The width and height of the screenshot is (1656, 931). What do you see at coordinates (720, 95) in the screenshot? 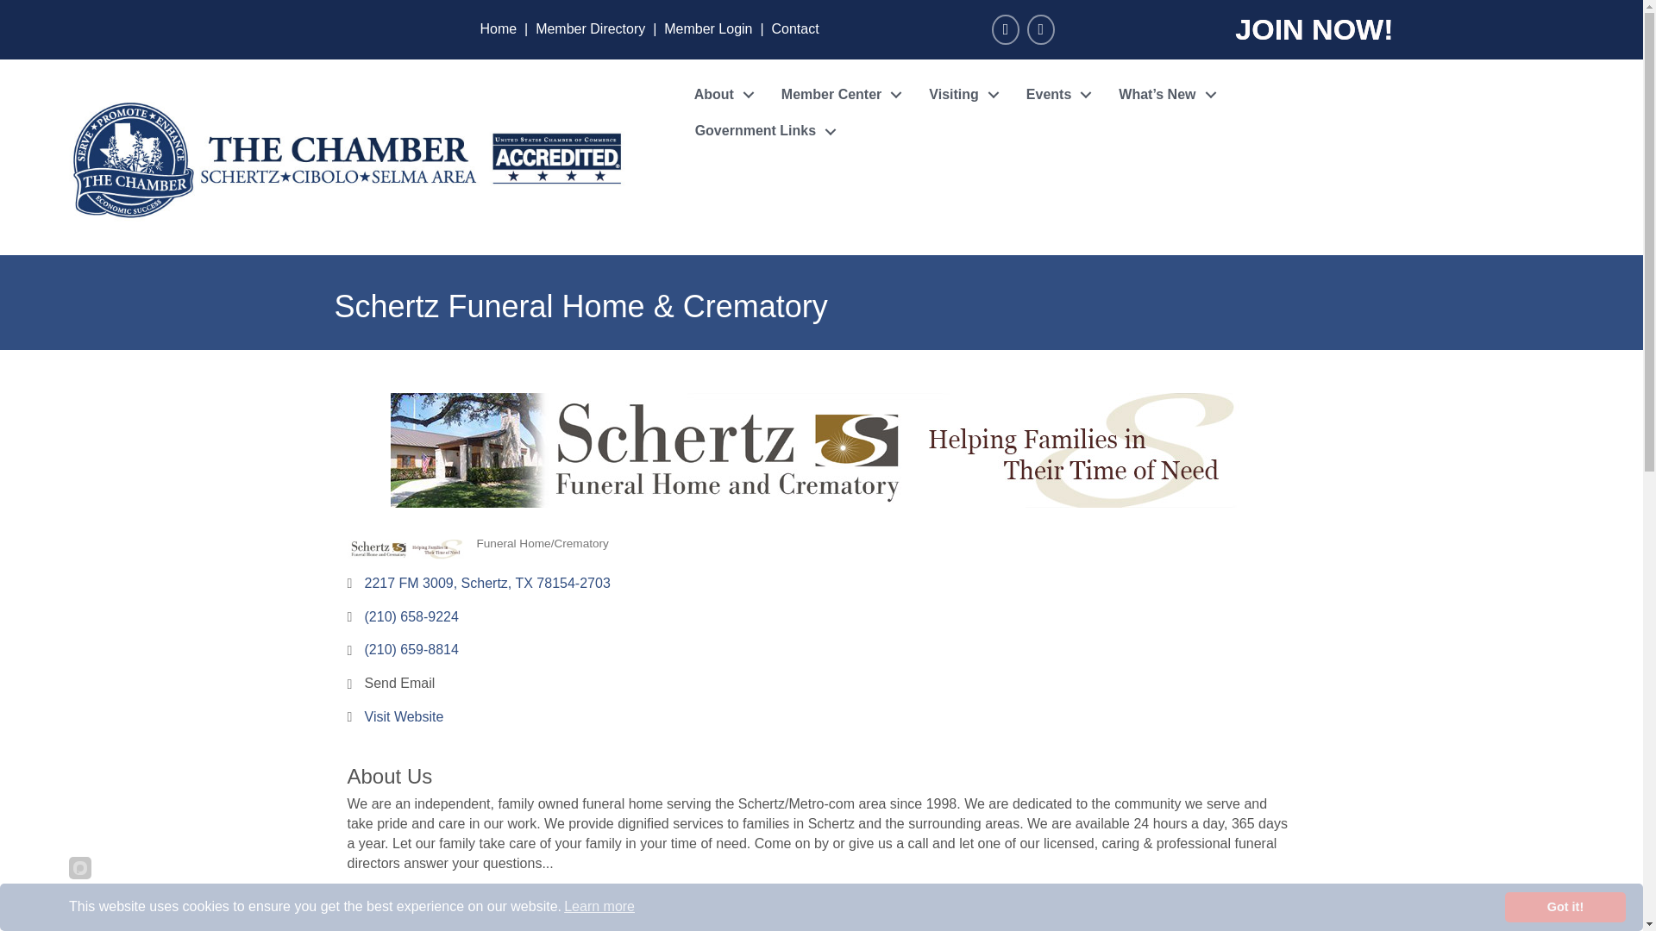
I see `About` at bounding box center [720, 95].